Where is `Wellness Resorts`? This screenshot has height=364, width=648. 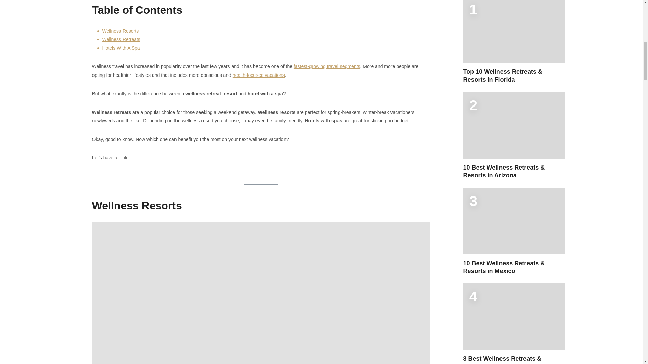 Wellness Resorts is located at coordinates (120, 31).